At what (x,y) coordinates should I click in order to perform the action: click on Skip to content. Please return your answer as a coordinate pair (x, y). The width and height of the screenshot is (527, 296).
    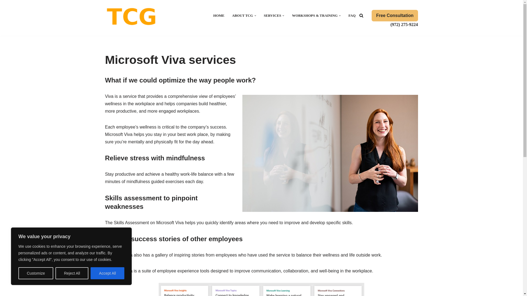
    Looking at the image, I should click on (4, 12).